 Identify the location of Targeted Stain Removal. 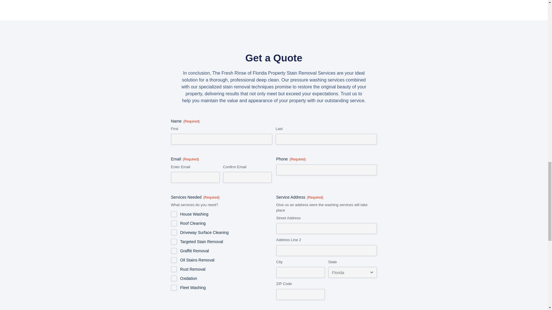
(174, 242).